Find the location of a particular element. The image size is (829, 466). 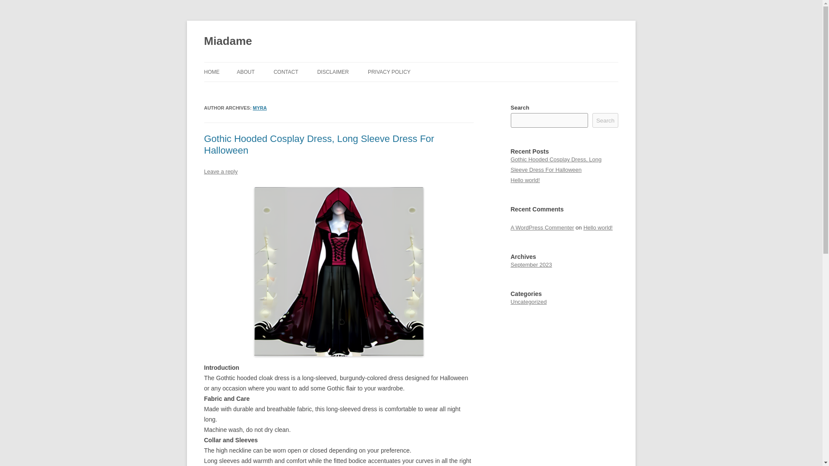

September 2023 is located at coordinates (531, 264).